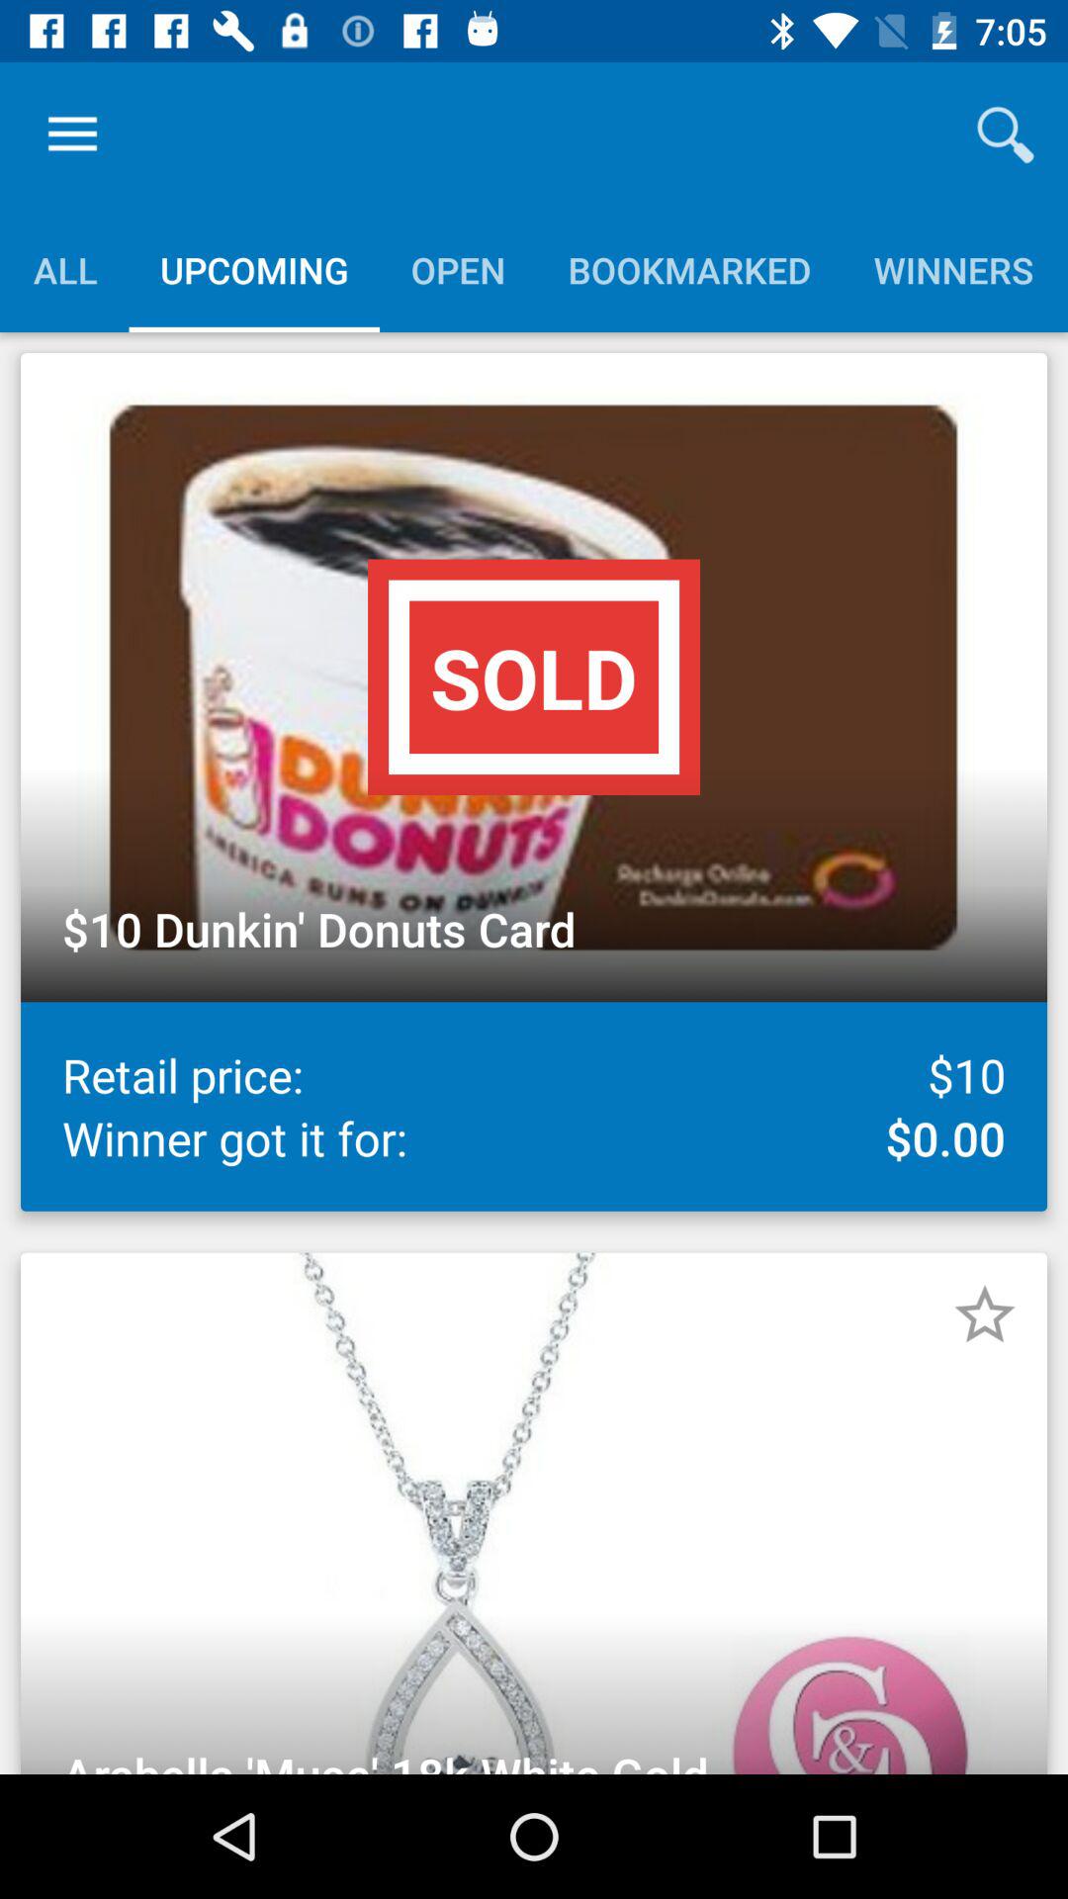 The width and height of the screenshot is (1068, 1899). Describe the element at coordinates (985, 1314) in the screenshot. I see `click icon at the bottom right corner` at that location.